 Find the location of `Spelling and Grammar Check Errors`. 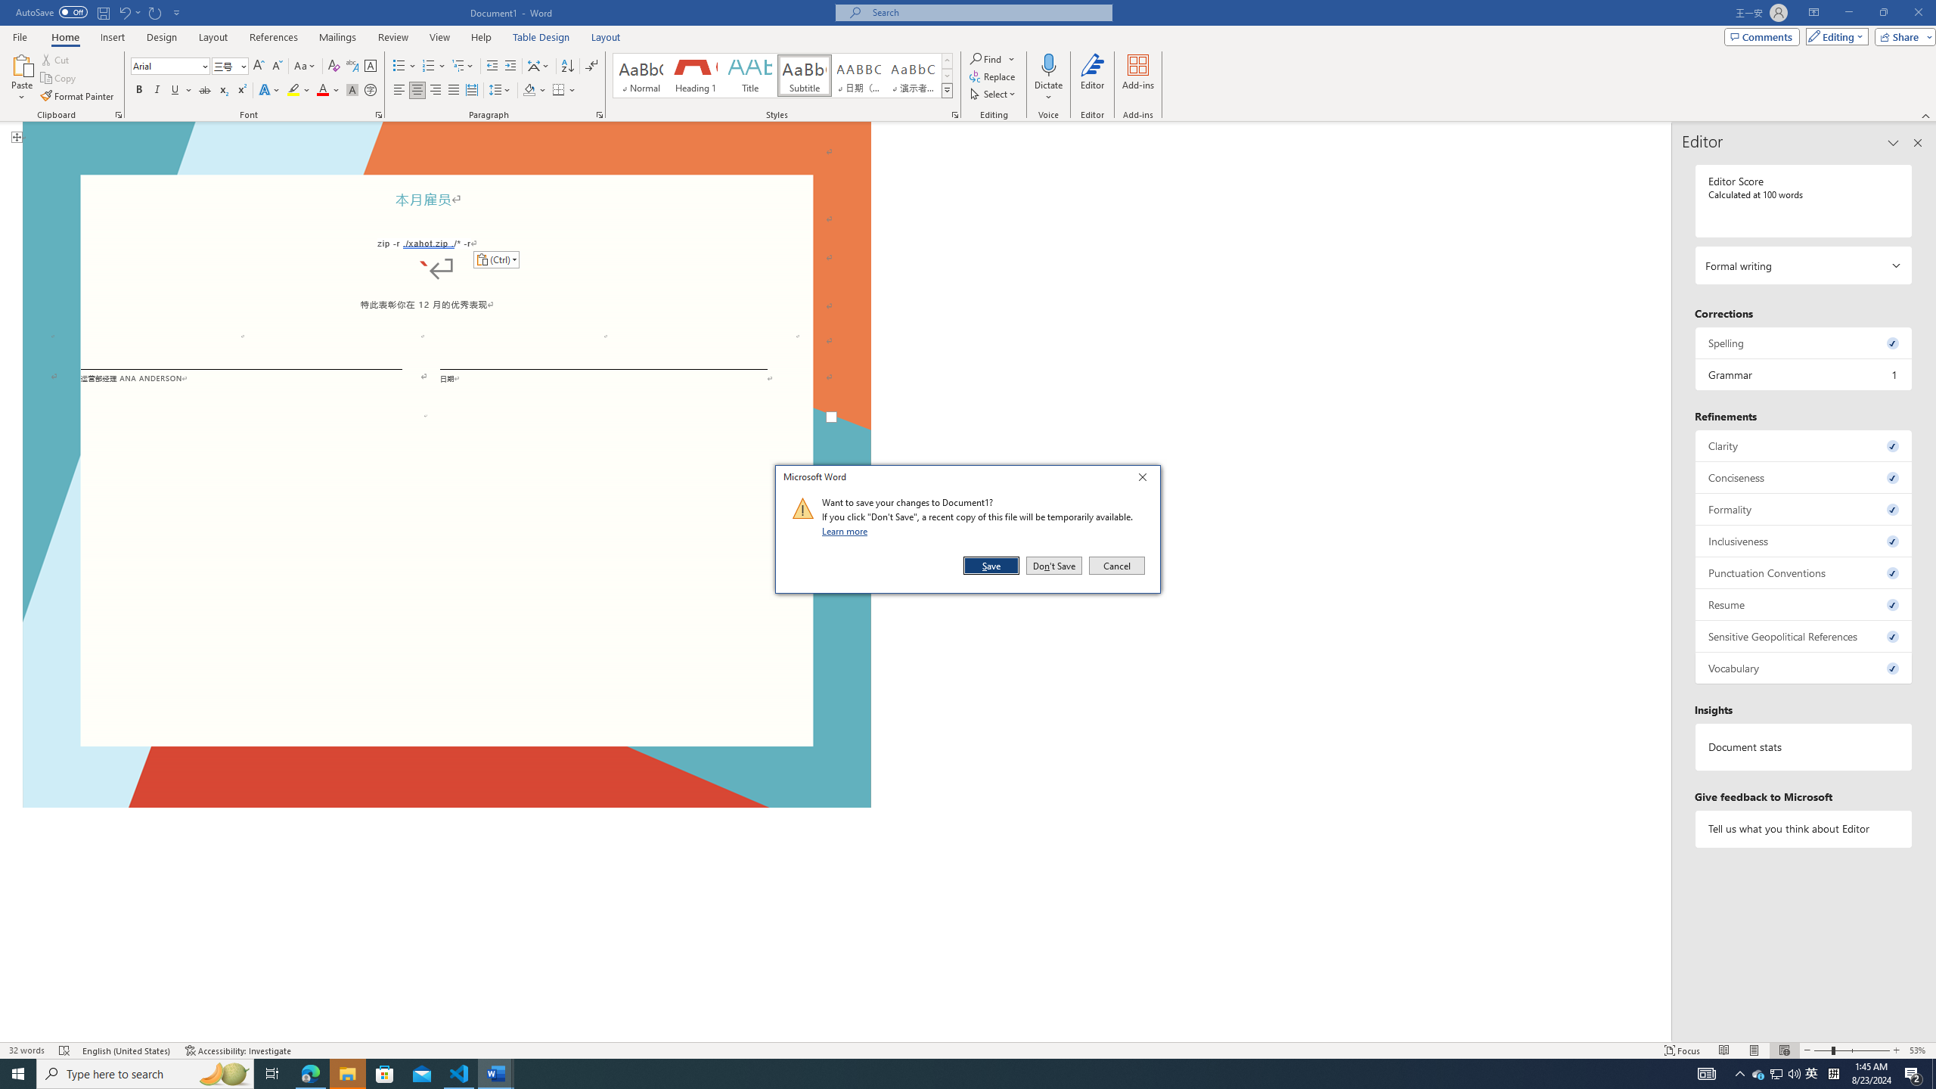

Spelling and Grammar Check Errors is located at coordinates (65, 1050).